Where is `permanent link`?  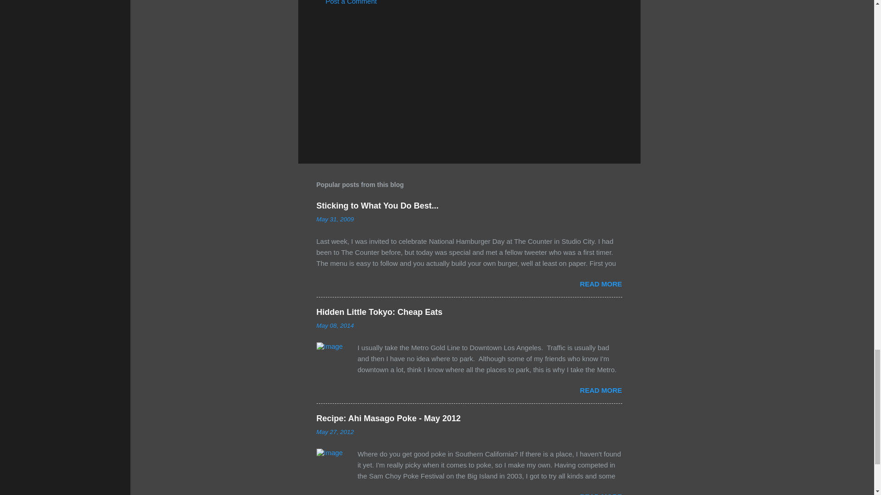 permanent link is located at coordinates (335, 219).